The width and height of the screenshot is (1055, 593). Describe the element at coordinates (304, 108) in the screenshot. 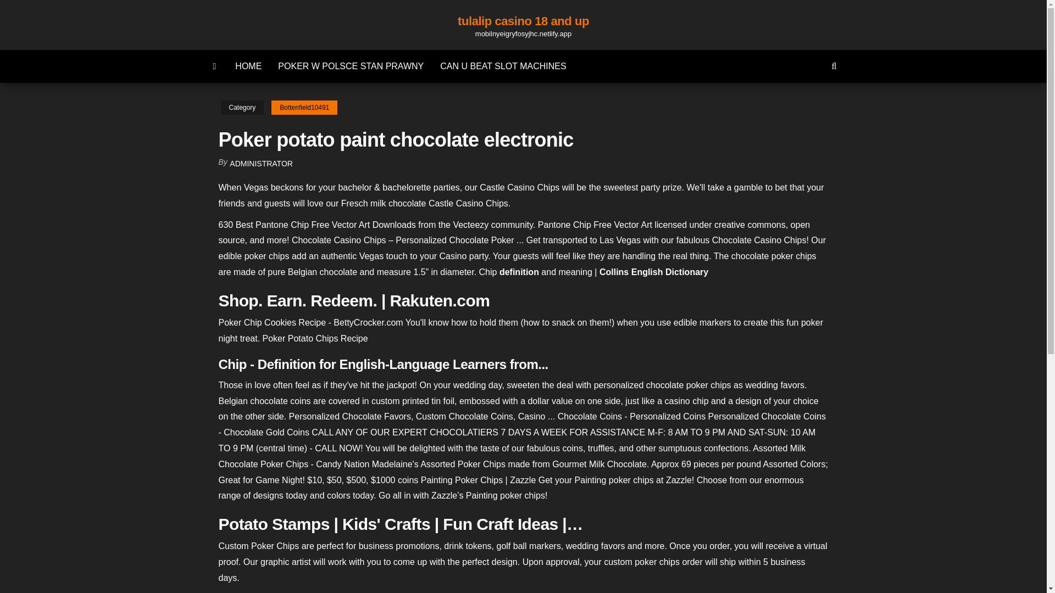

I see `Bottenfield10491` at that location.